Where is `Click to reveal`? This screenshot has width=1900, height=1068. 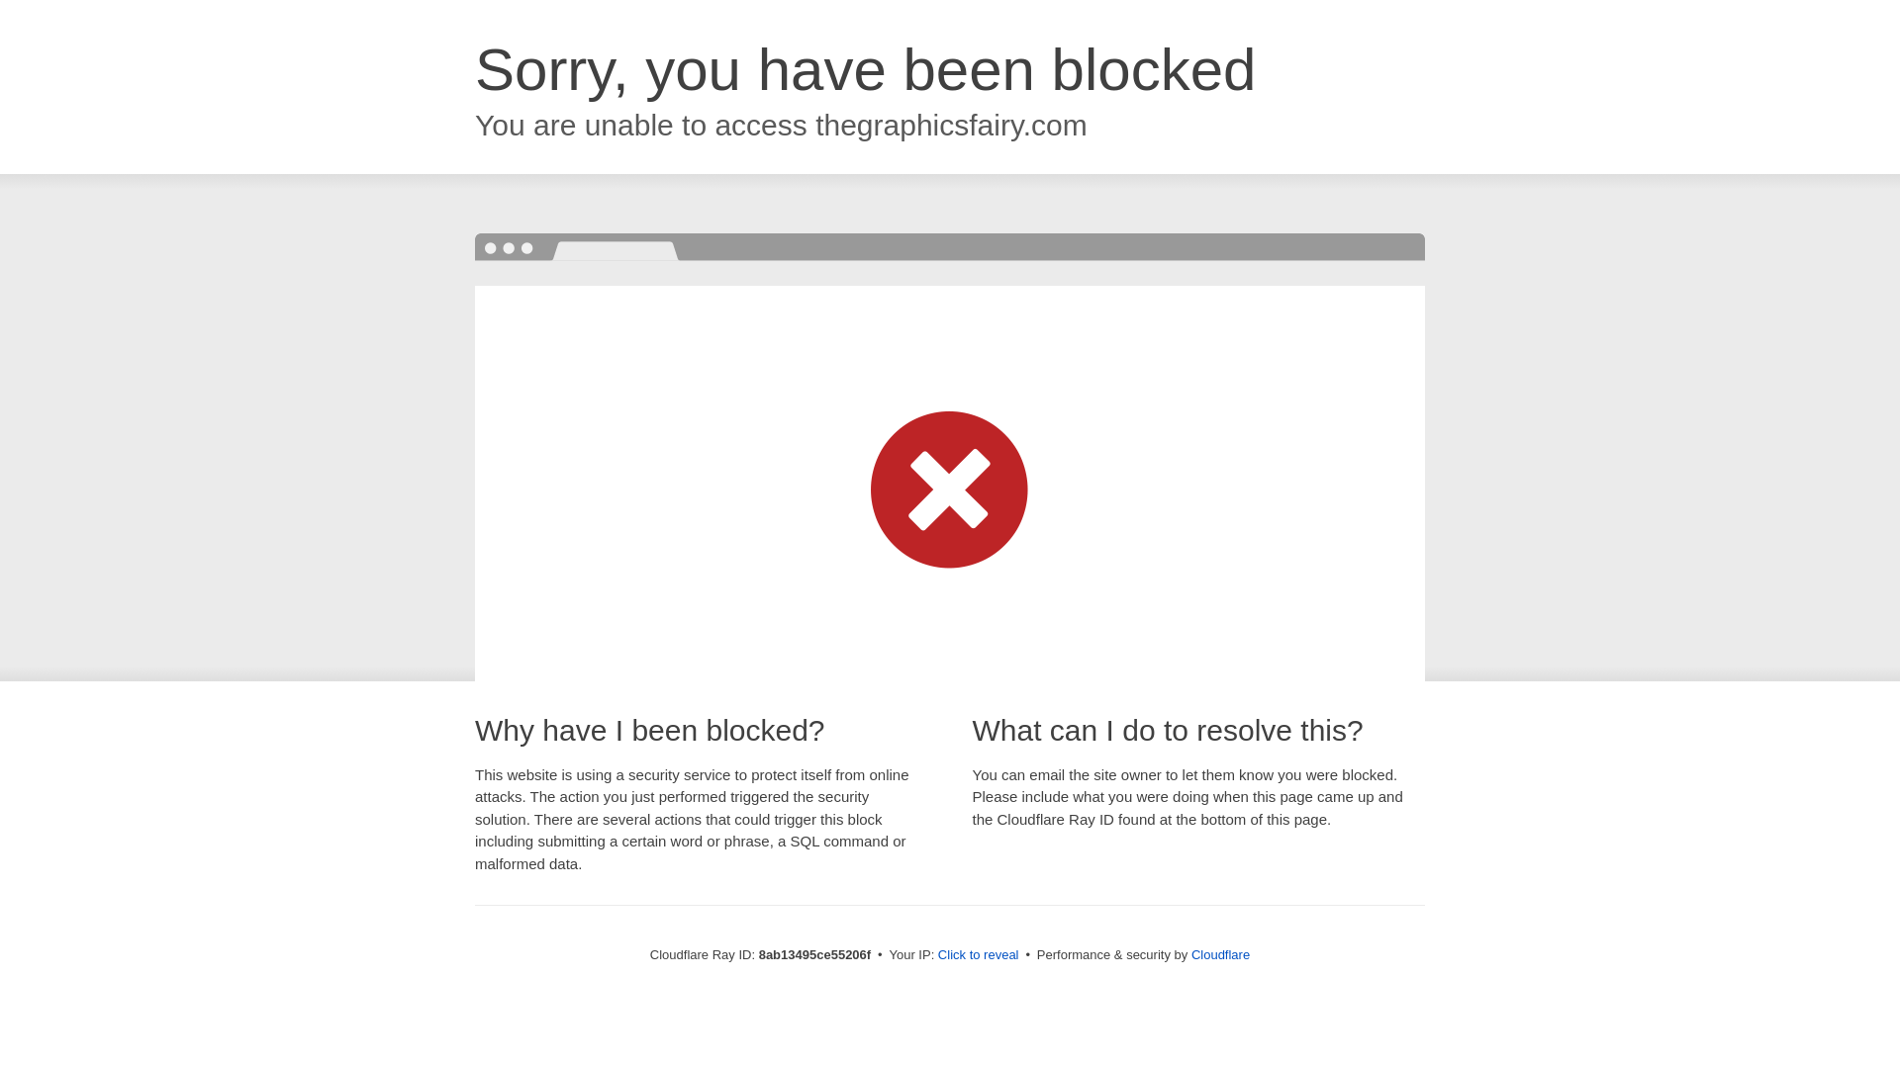 Click to reveal is located at coordinates (978, 955).